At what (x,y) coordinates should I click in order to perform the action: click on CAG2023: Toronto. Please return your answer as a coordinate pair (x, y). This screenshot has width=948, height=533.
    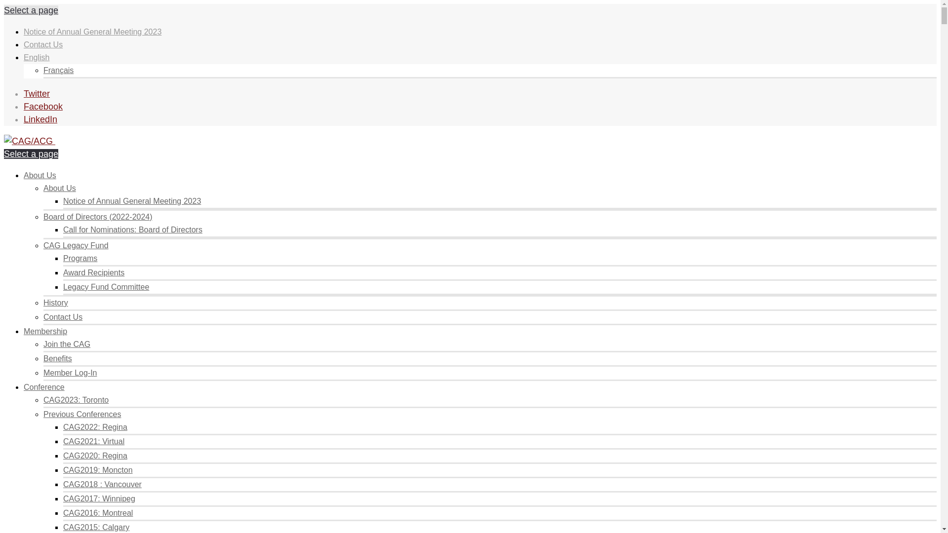
    Looking at the image, I should click on (76, 400).